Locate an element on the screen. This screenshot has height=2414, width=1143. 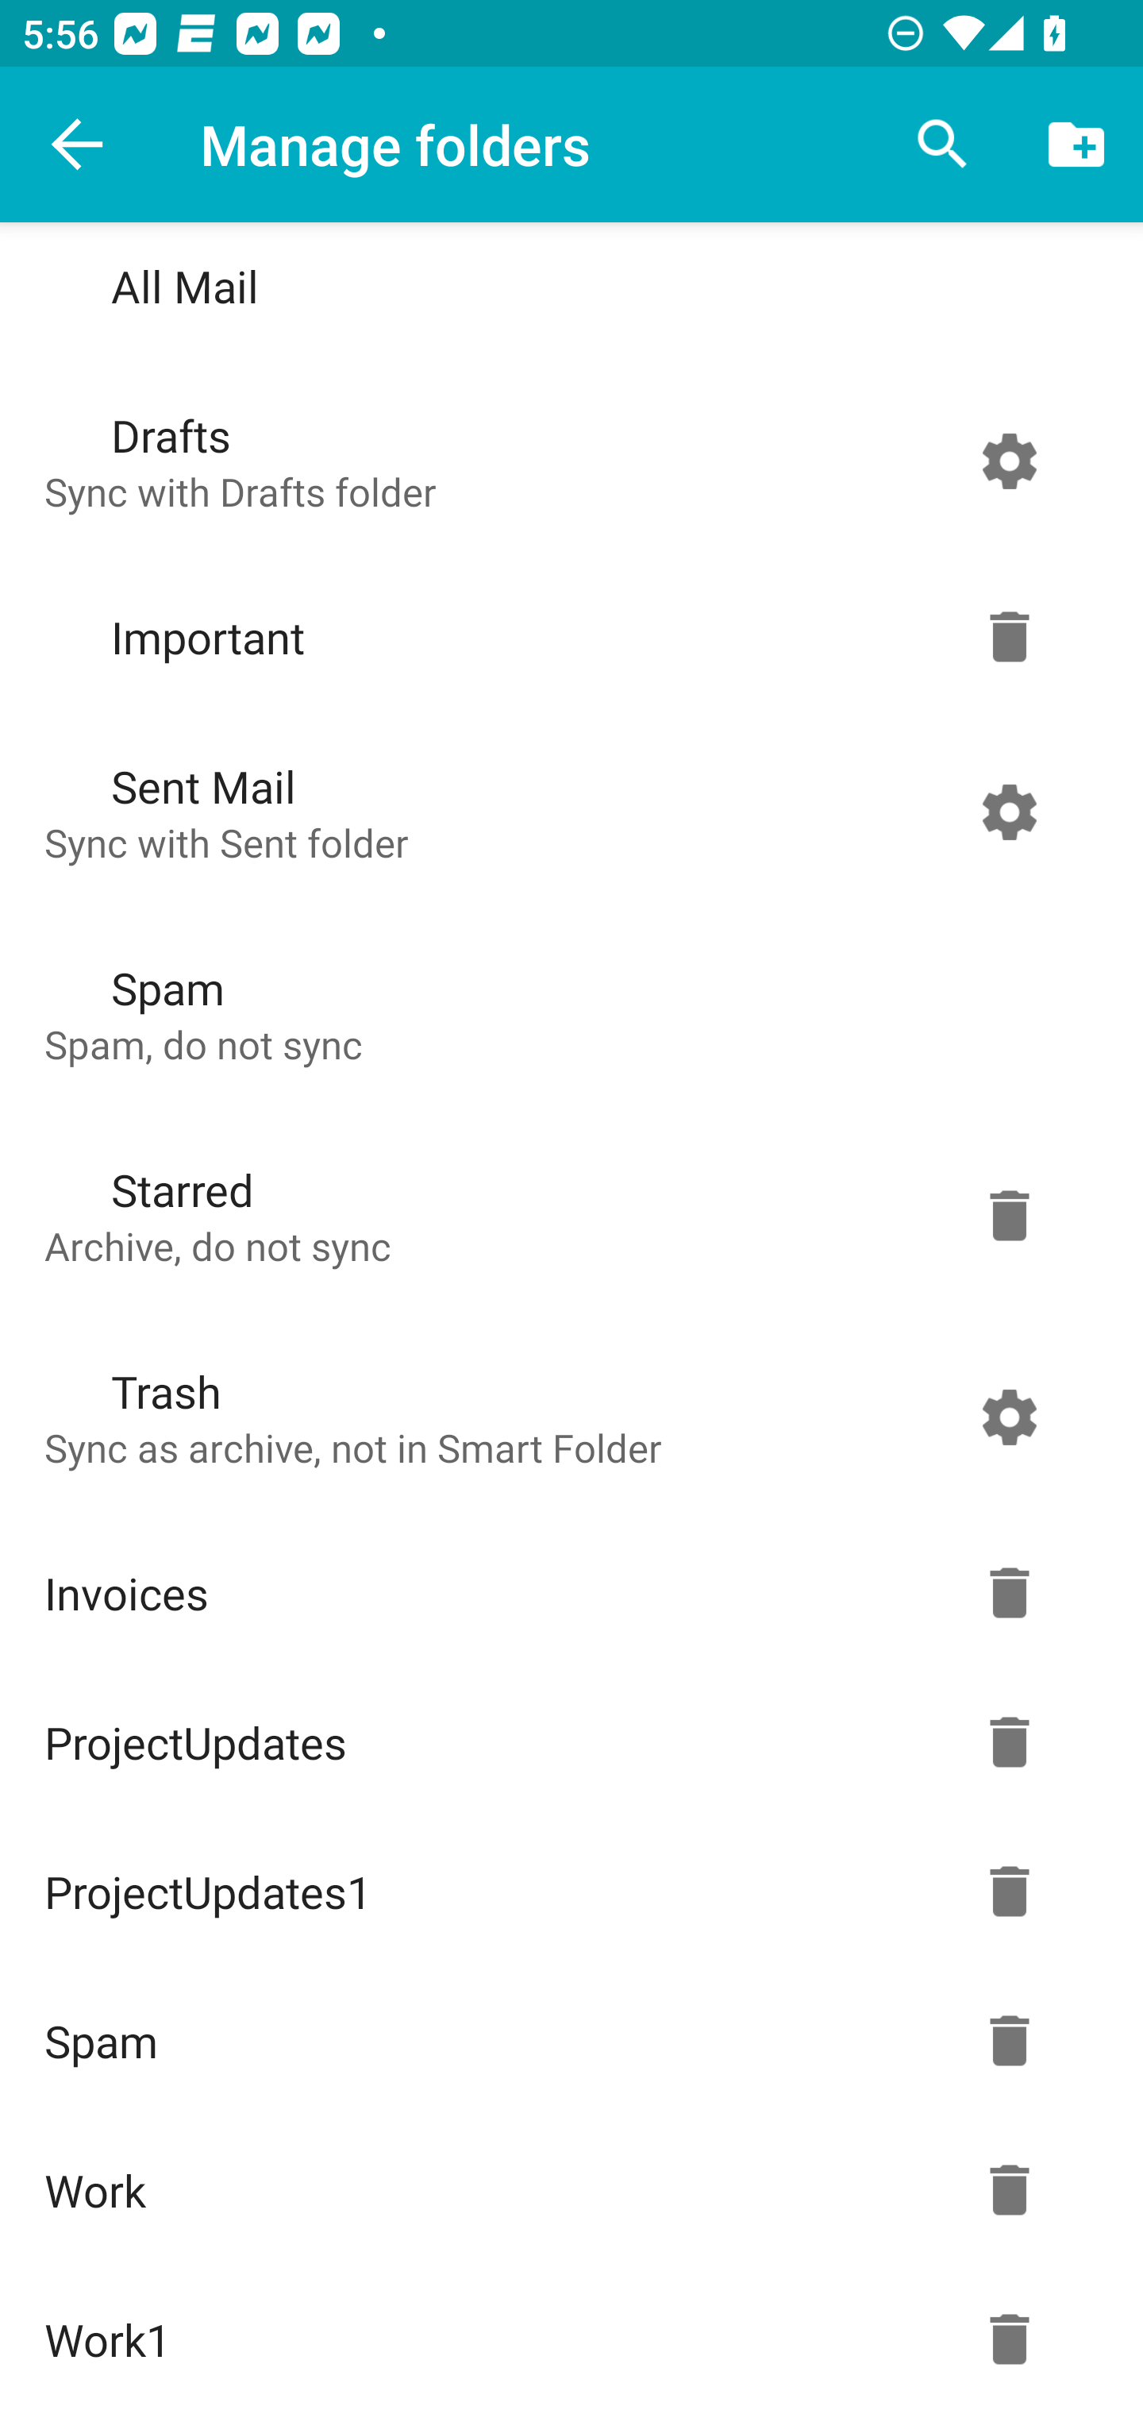
Drafts Sync with Drafts folder Folder settings is located at coordinates (565, 461).